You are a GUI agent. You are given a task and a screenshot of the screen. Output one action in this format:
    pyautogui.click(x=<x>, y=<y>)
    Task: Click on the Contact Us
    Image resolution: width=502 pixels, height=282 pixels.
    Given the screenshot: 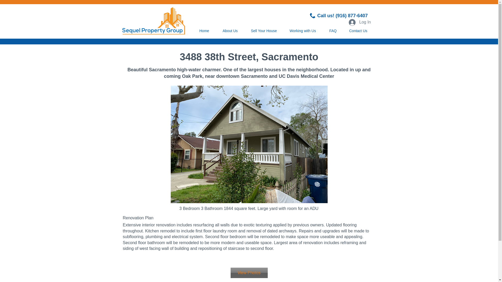 What is the action you would take?
    pyautogui.click(x=361, y=31)
    